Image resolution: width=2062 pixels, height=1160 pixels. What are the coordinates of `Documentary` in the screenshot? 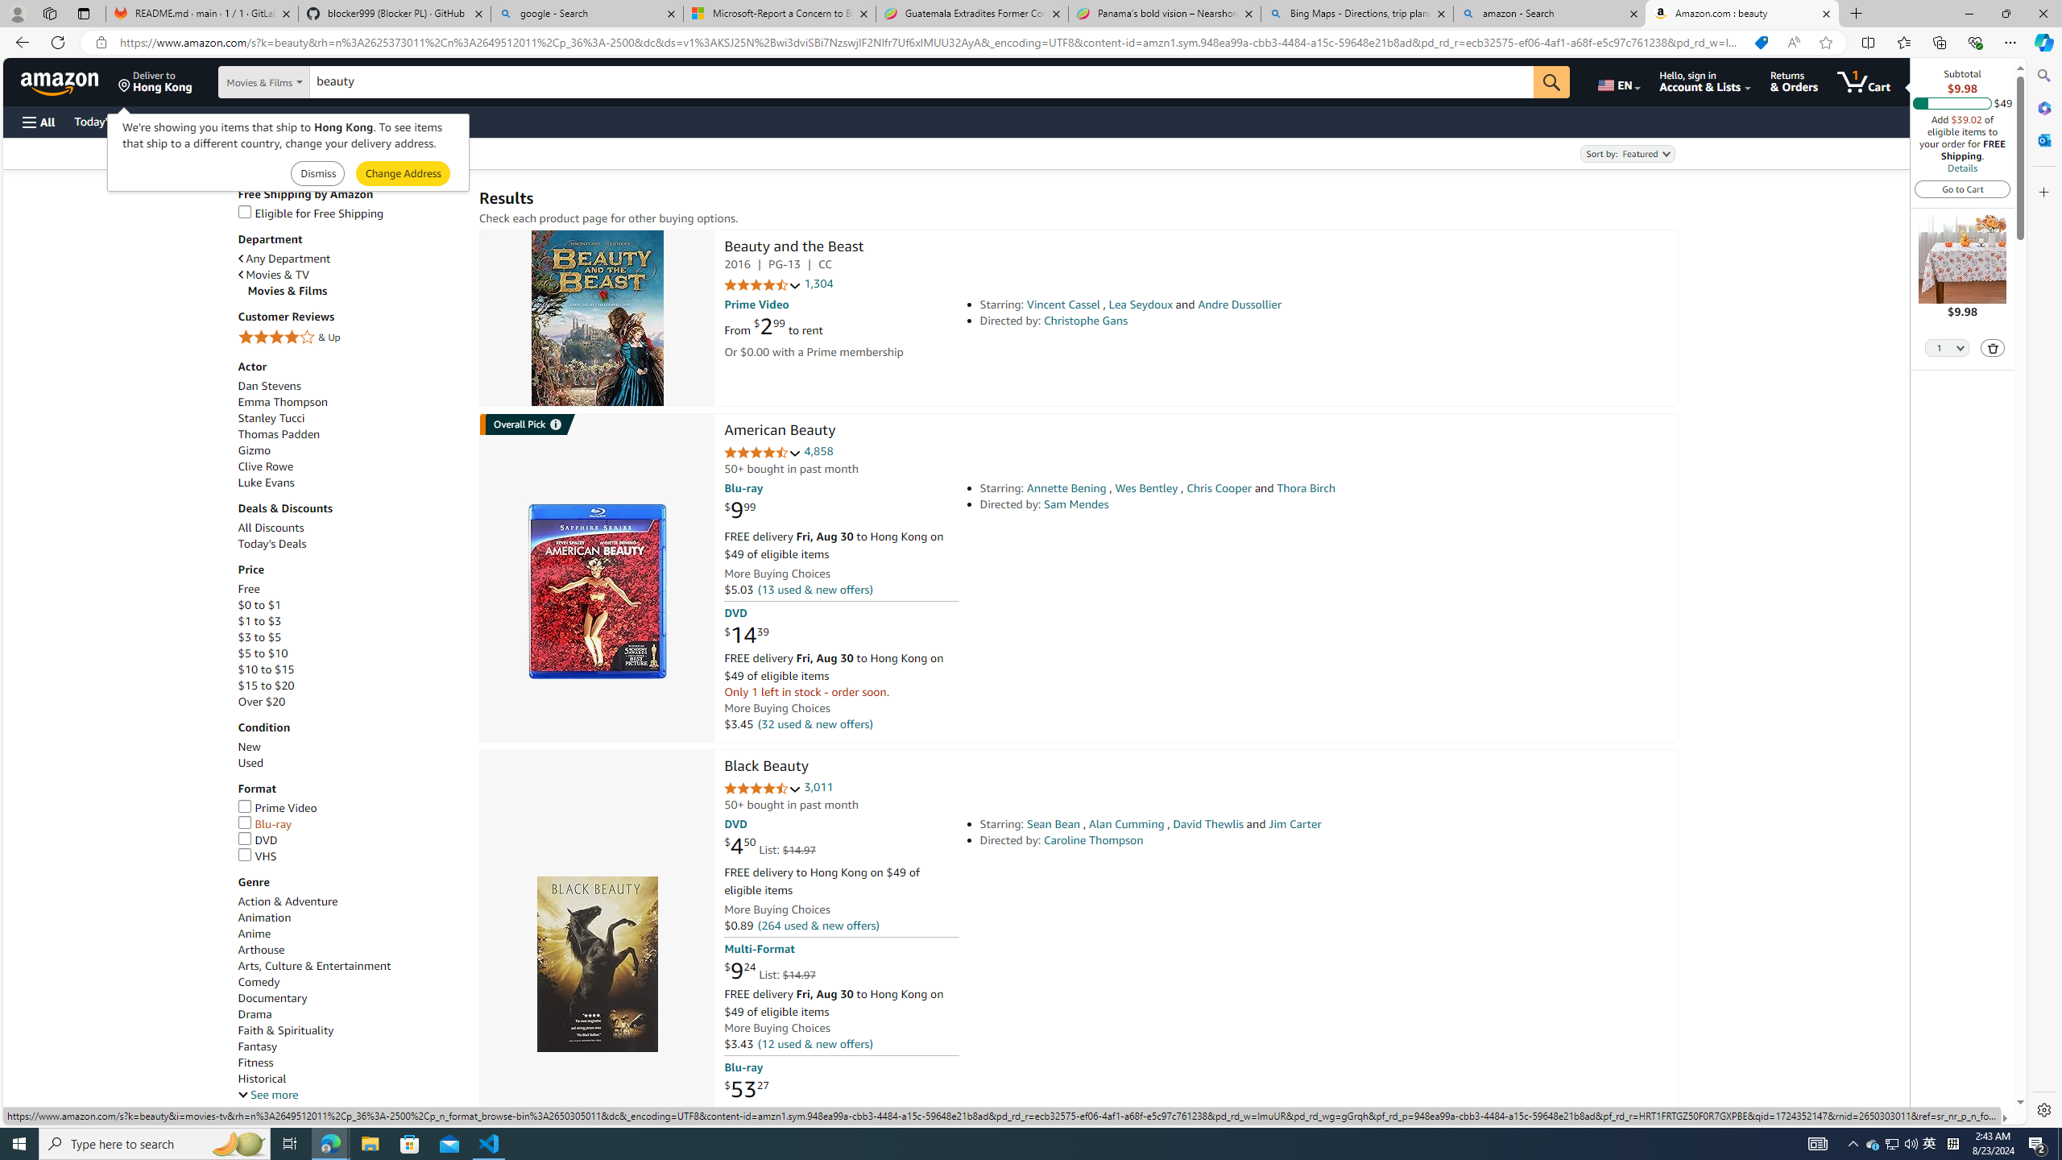 It's located at (272, 997).